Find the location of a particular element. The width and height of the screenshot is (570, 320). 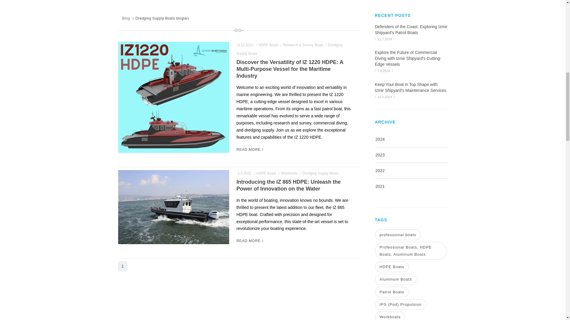

Blog is located at coordinates (126, 18).